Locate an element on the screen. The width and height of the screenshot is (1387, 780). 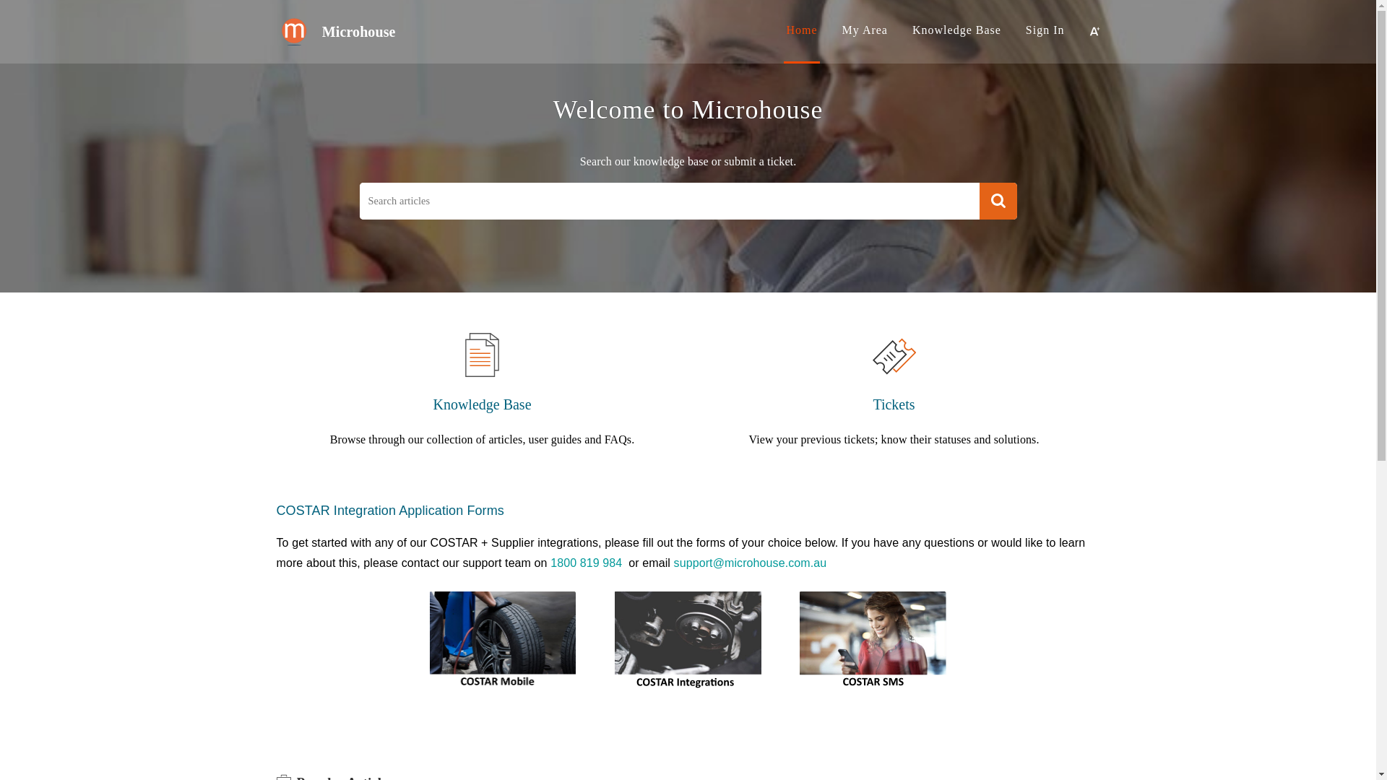
Knowledge Base is located at coordinates (956, 30).